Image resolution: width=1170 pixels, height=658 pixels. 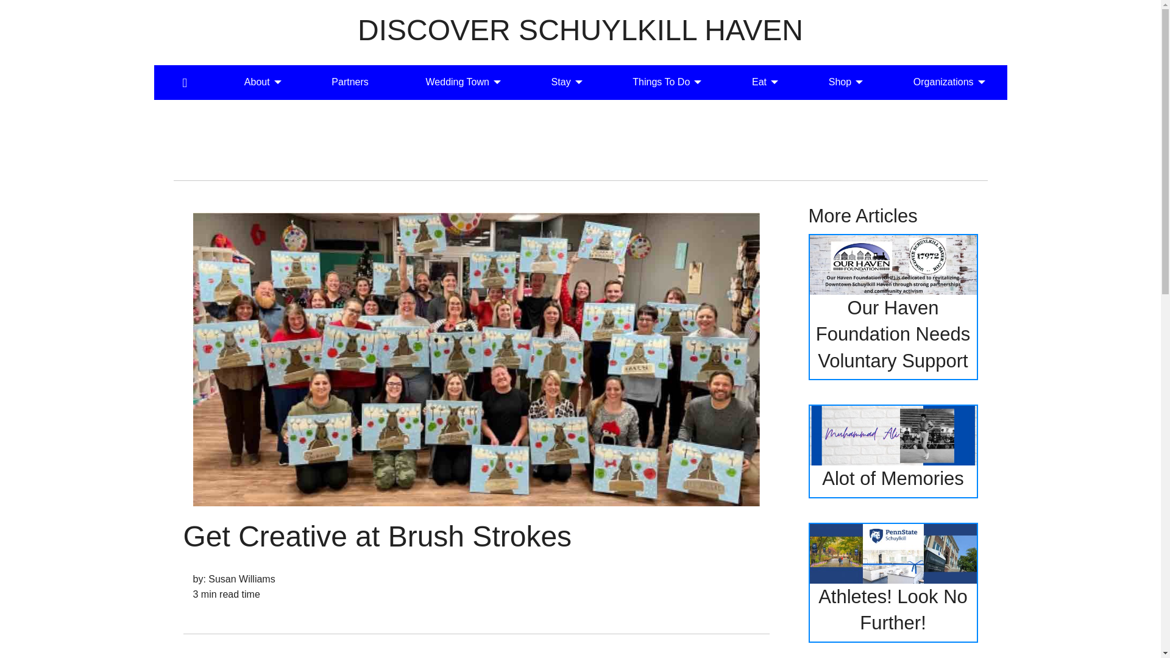 What do you see at coordinates (350, 82) in the screenshot?
I see `Partners` at bounding box center [350, 82].